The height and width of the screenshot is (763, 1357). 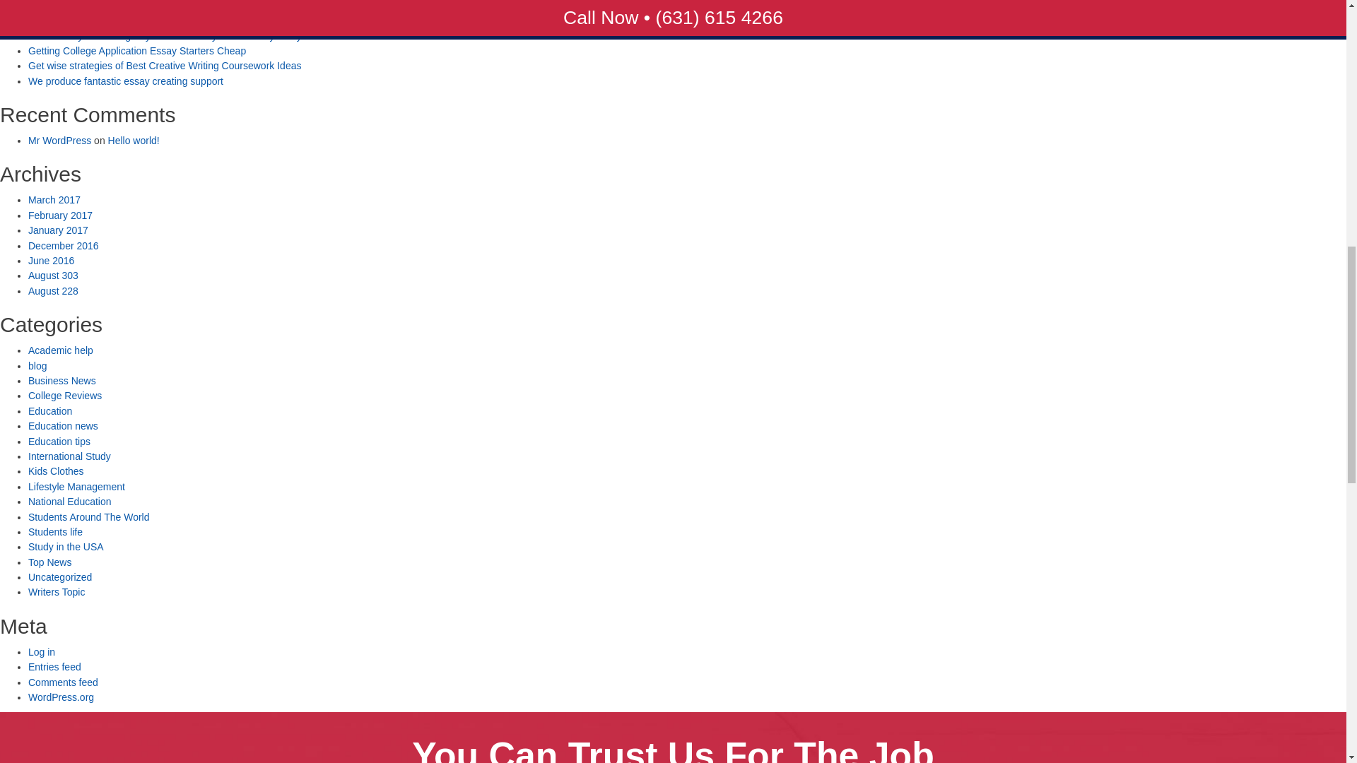 I want to click on February 2017, so click(x=60, y=215).